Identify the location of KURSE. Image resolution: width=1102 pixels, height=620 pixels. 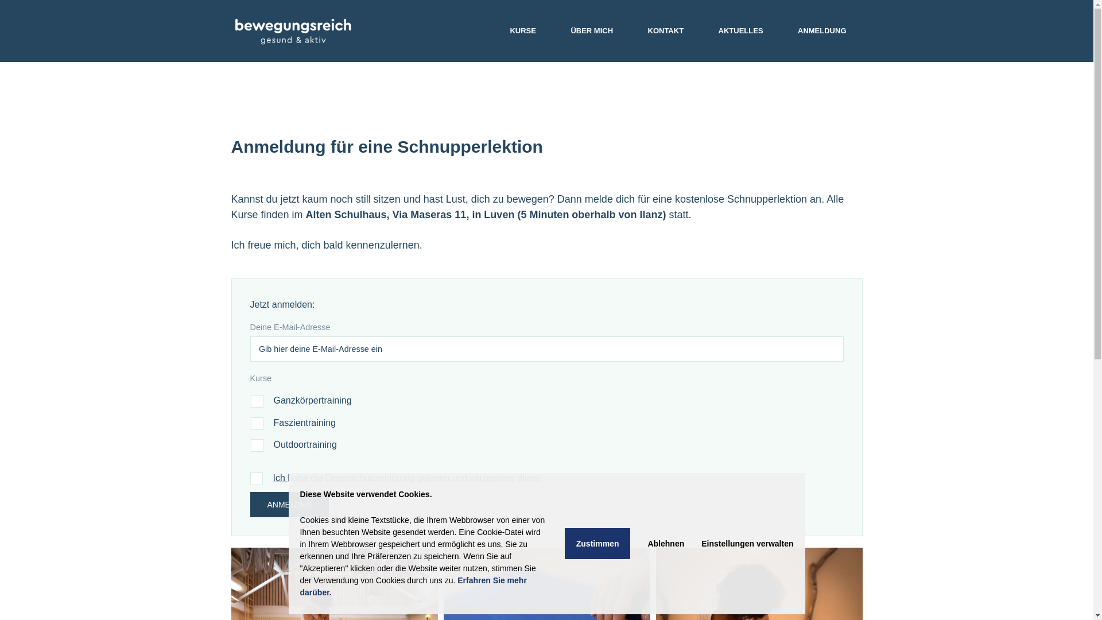
(523, 31).